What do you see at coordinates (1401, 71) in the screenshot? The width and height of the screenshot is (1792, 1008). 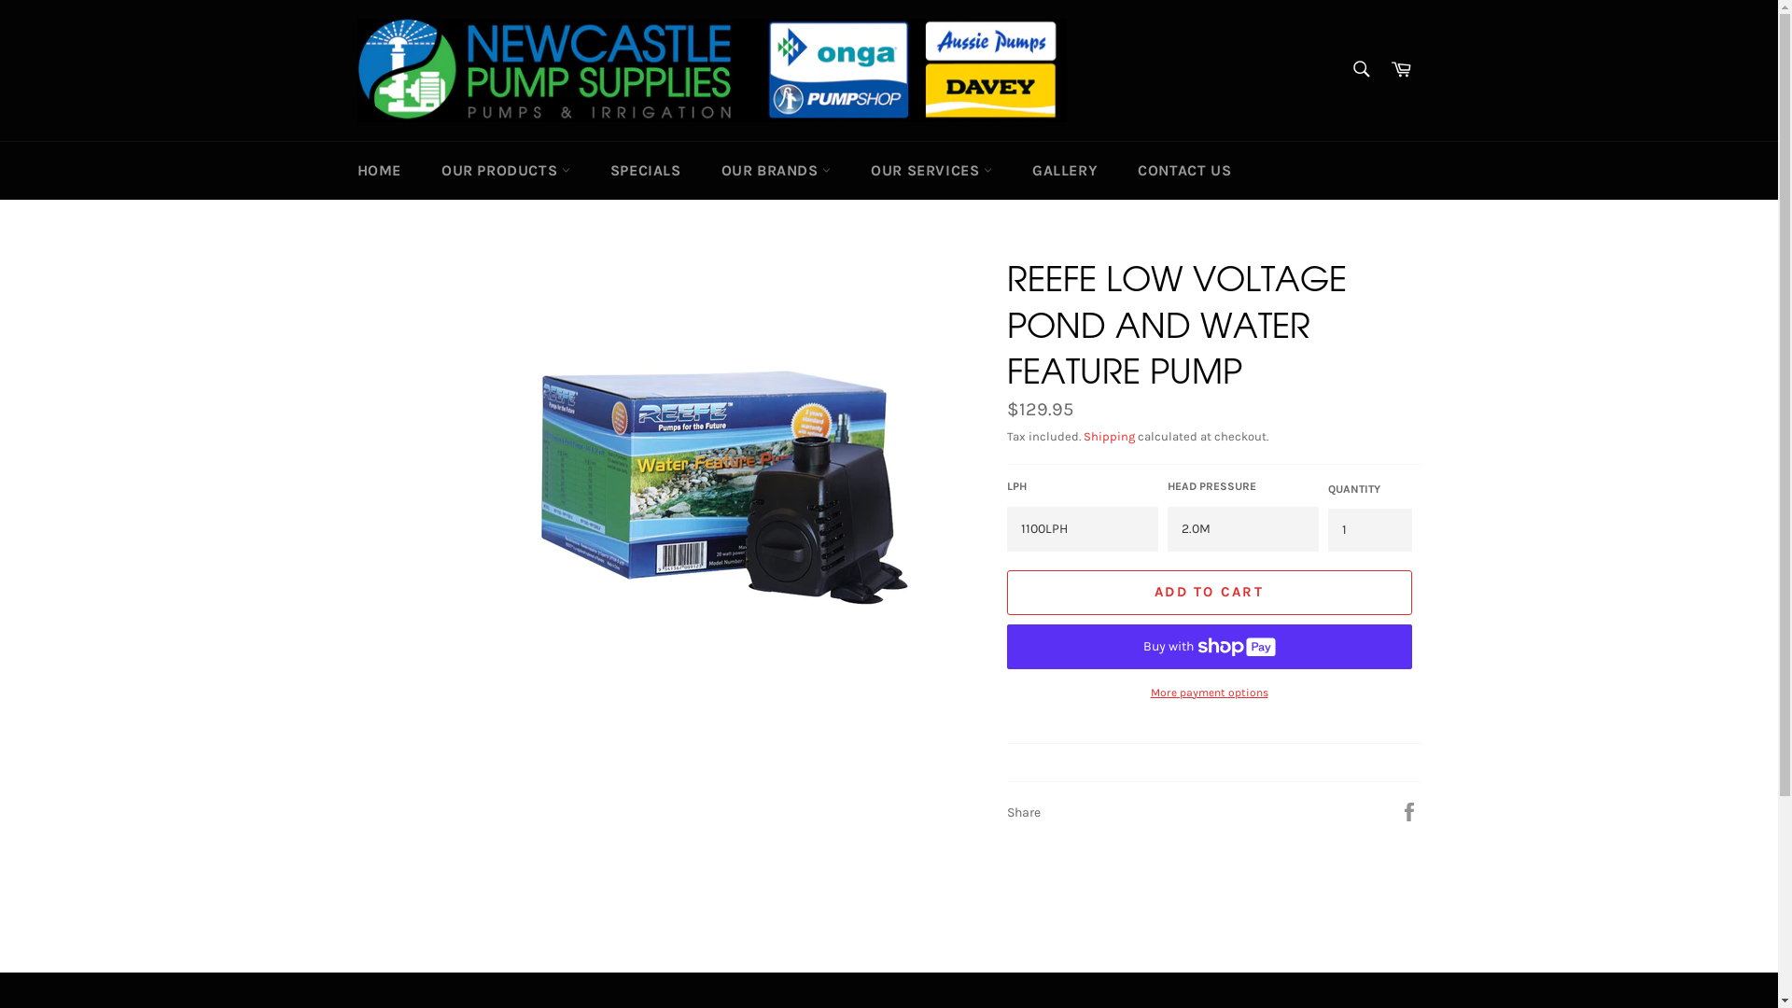 I see `Cart` at bounding box center [1401, 71].